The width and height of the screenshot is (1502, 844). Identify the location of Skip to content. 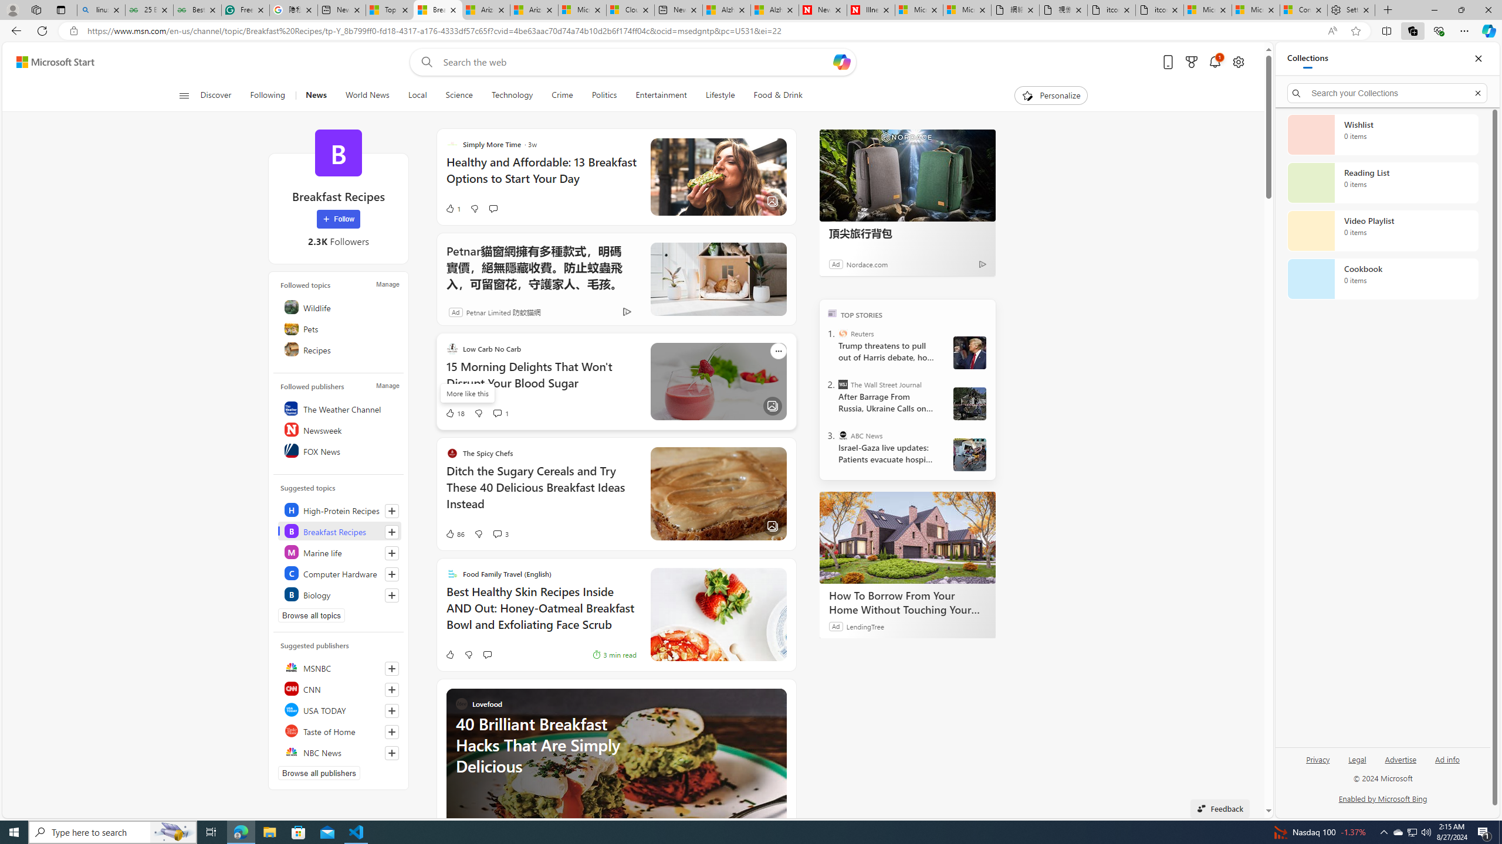
(50, 62).